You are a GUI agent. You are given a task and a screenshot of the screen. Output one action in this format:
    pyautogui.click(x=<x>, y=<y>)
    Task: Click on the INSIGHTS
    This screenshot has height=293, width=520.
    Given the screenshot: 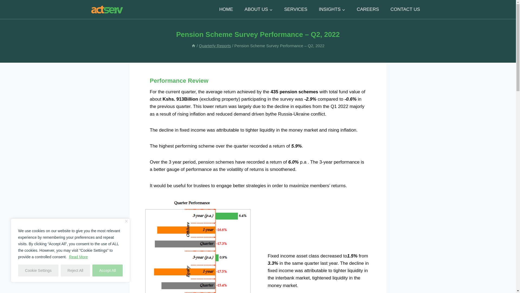 What is the action you would take?
    pyautogui.click(x=332, y=9)
    